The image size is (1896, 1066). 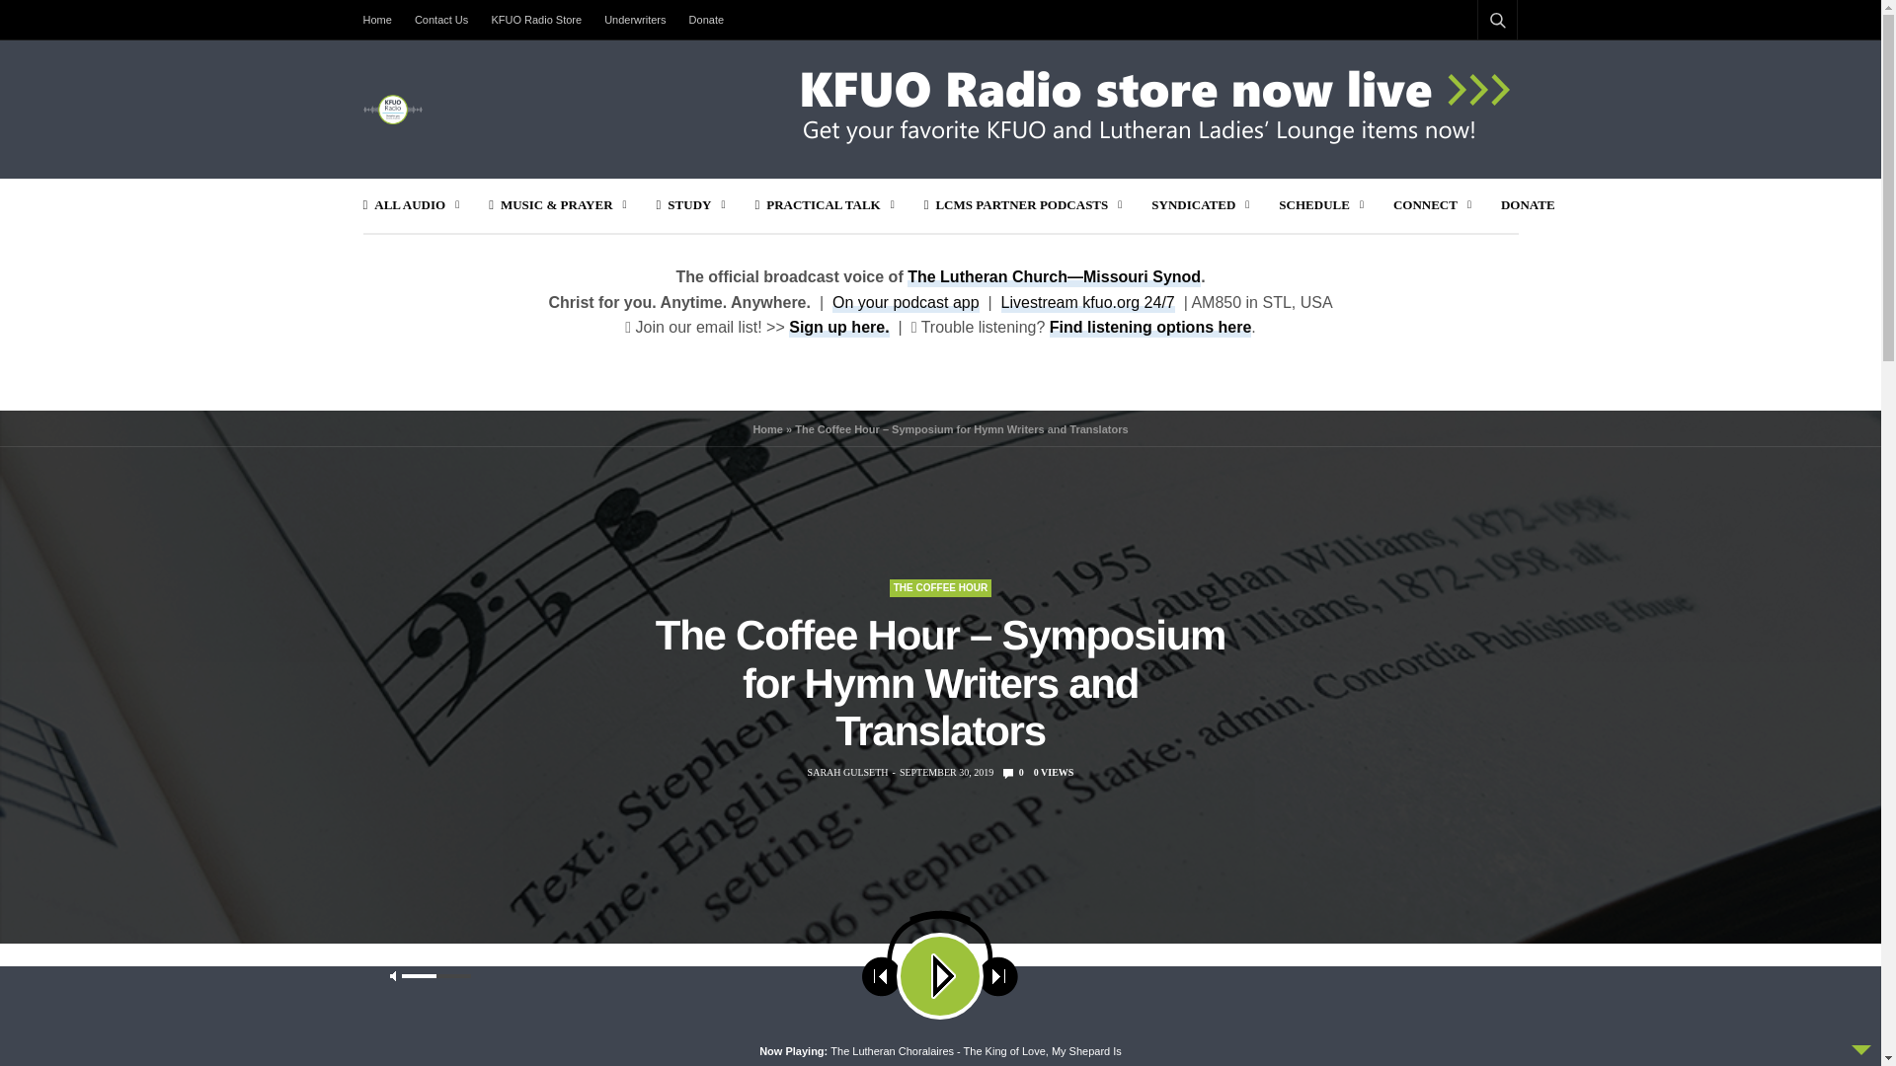 What do you see at coordinates (940, 588) in the screenshot?
I see `The Coffee Hour` at bounding box center [940, 588].